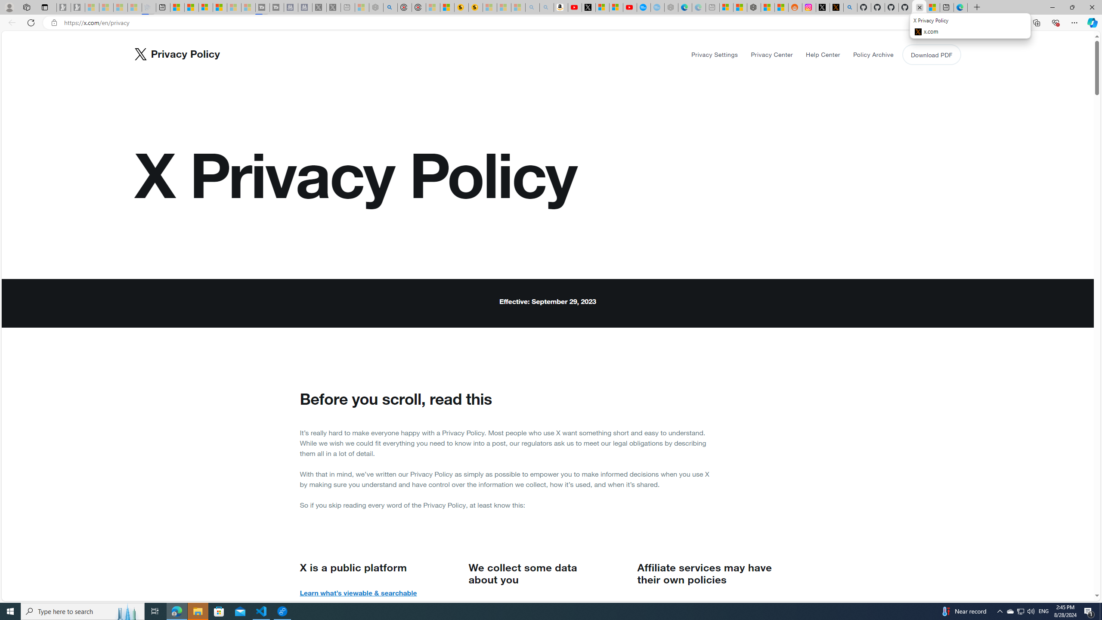 The image size is (1102, 620). What do you see at coordinates (772, 55) in the screenshot?
I see `Privacy Center` at bounding box center [772, 55].